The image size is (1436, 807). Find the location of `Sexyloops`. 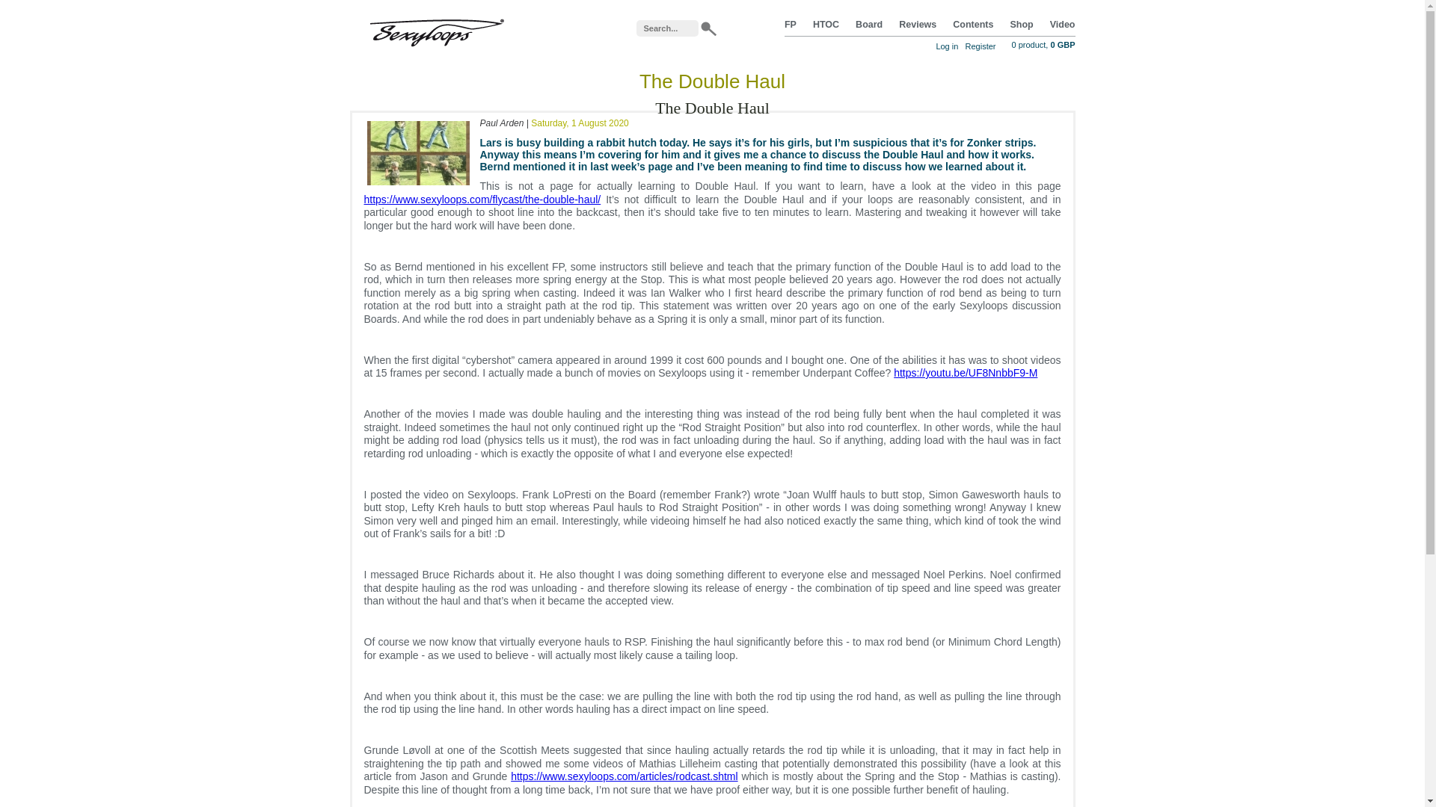

Sexyloops is located at coordinates (436, 29).